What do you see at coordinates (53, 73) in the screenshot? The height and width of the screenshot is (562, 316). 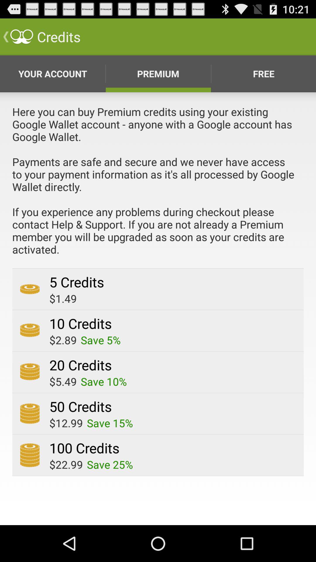 I see `select the first option from the left side which is below the credits` at bounding box center [53, 73].